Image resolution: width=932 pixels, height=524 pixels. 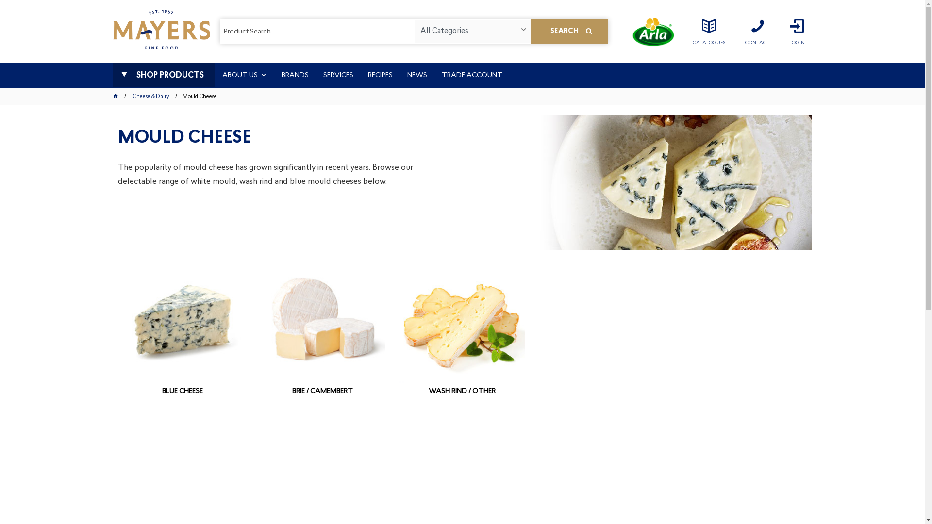 I want to click on Cheese & Dairy, so click(x=151, y=97).